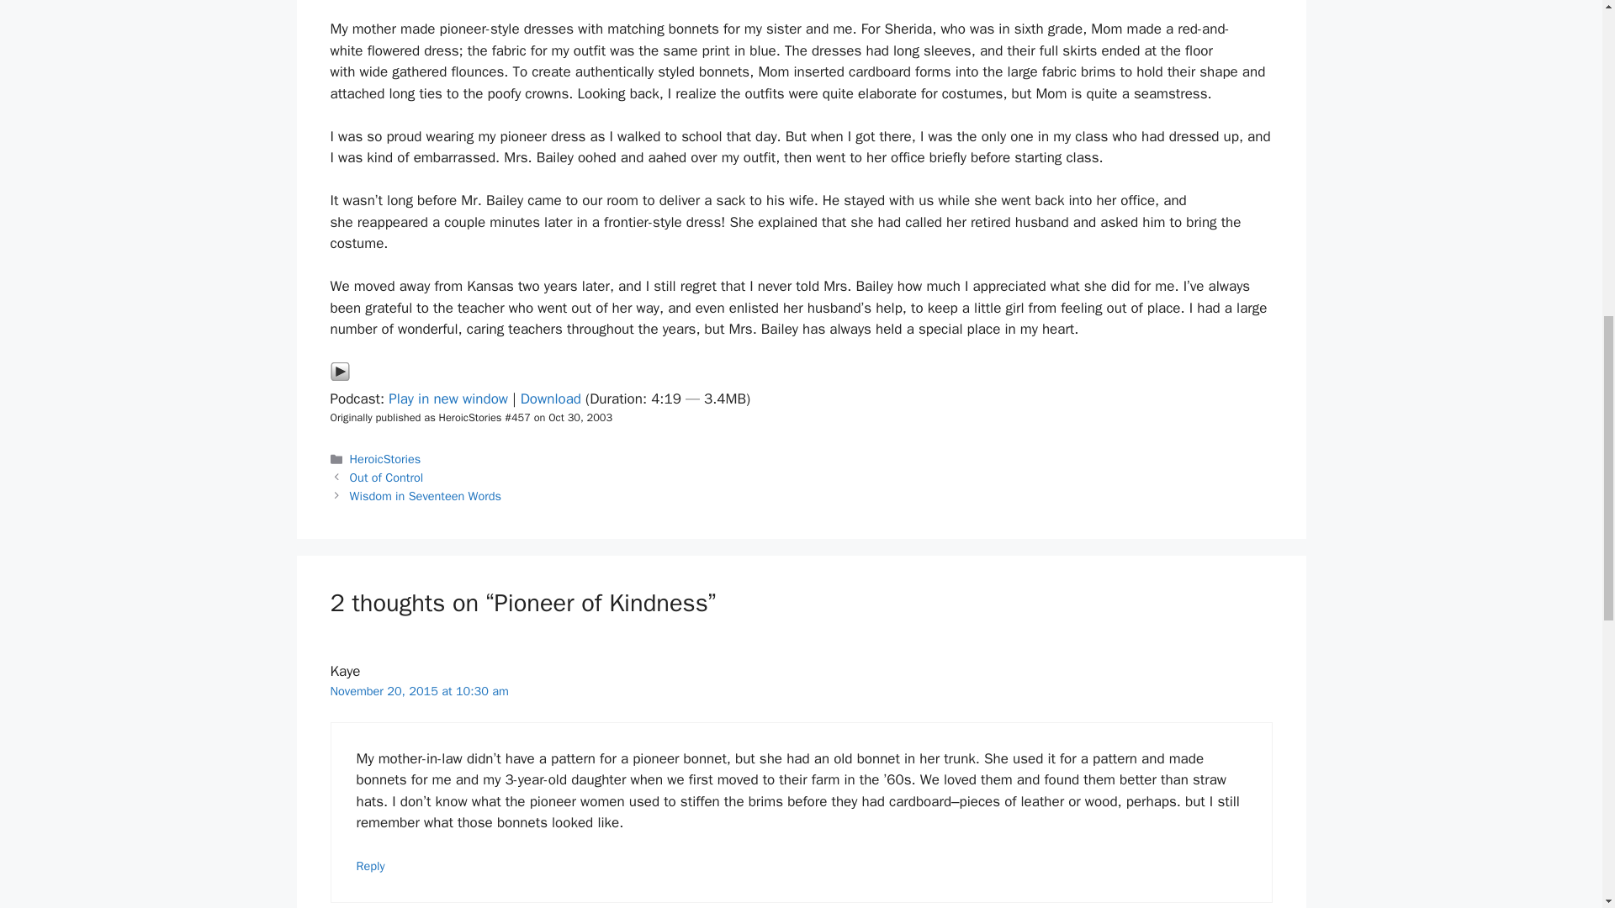 Image resolution: width=1615 pixels, height=908 pixels. Describe the element at coordinates (338, 377) in the screenshot. I see `Play` at that location.